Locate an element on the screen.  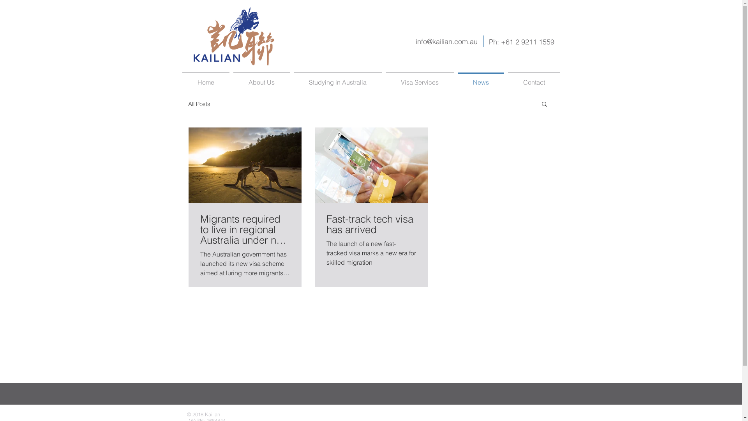
Contact is located at coordinates (534, 79).